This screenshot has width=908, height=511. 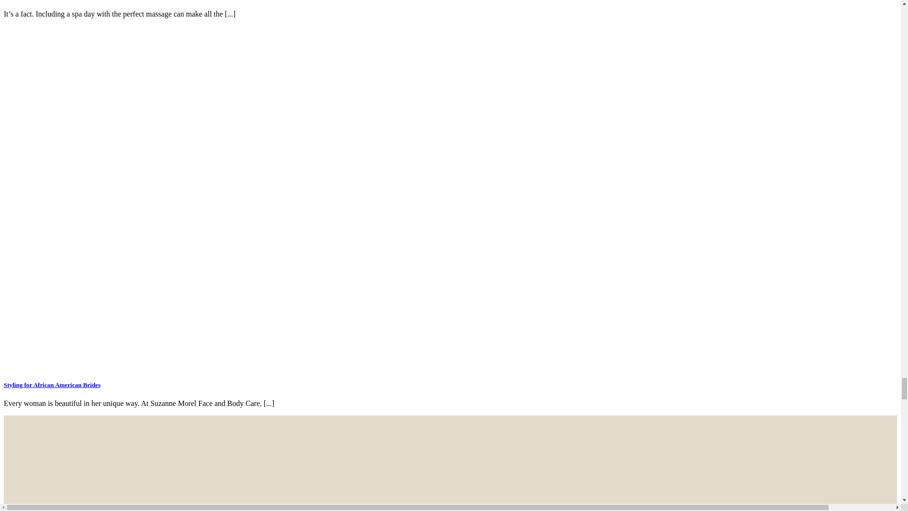 What do you see at coordinates (52, 384) in the screenshot?
I see `Styling for African American Brides` at bounding box center [52, 384].